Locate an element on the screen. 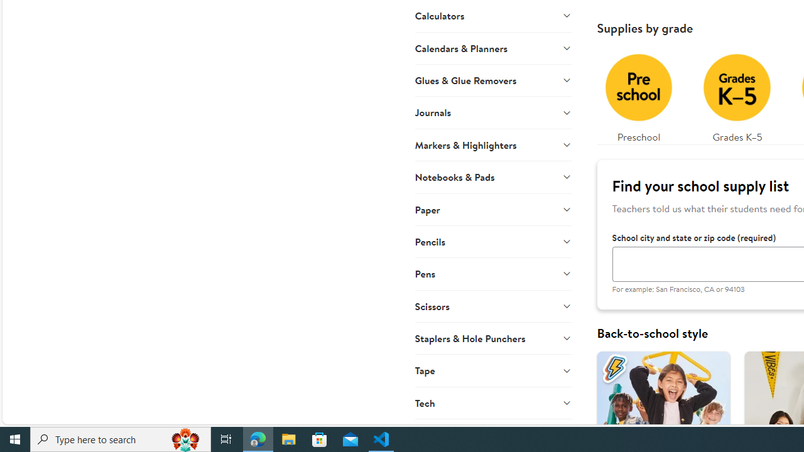 This screenshot has width=804, height=452. Paper is located at coordinates (494, 208).